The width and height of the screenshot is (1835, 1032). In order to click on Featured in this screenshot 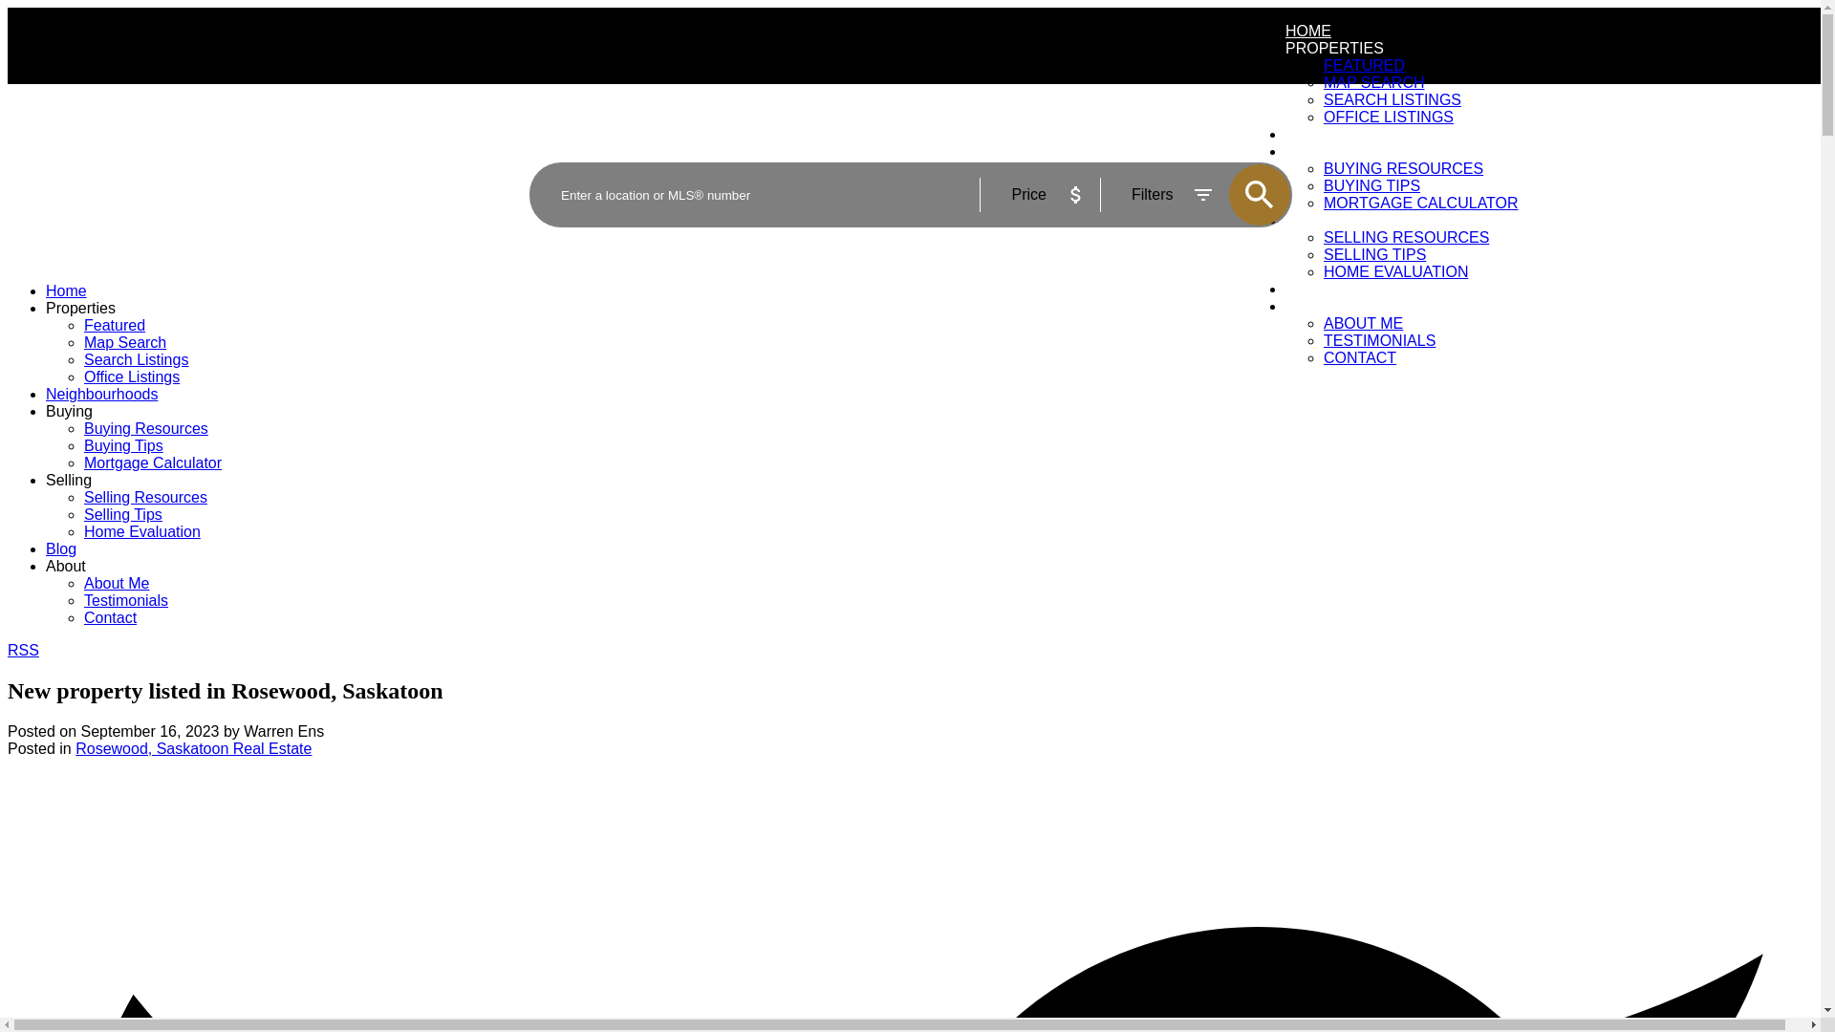, I will do `click(115, 325)`.